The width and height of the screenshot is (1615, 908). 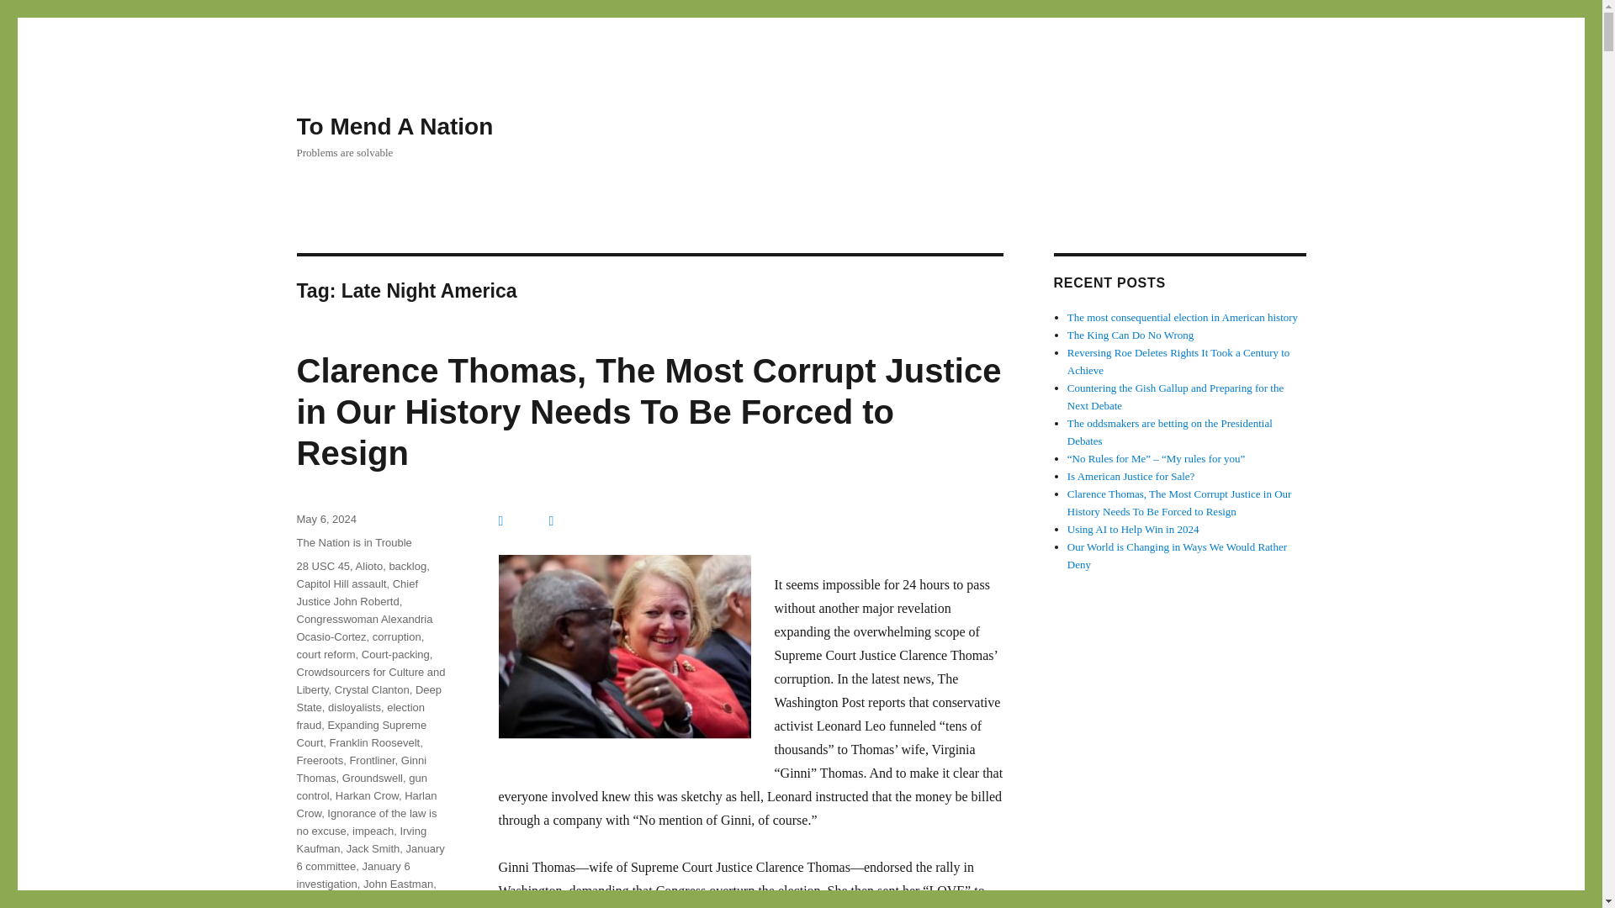 What do you see at coordinates (353, 543) in the screenshot?
I see `The Nation is in Trouble` at bounding box center [353, 543].